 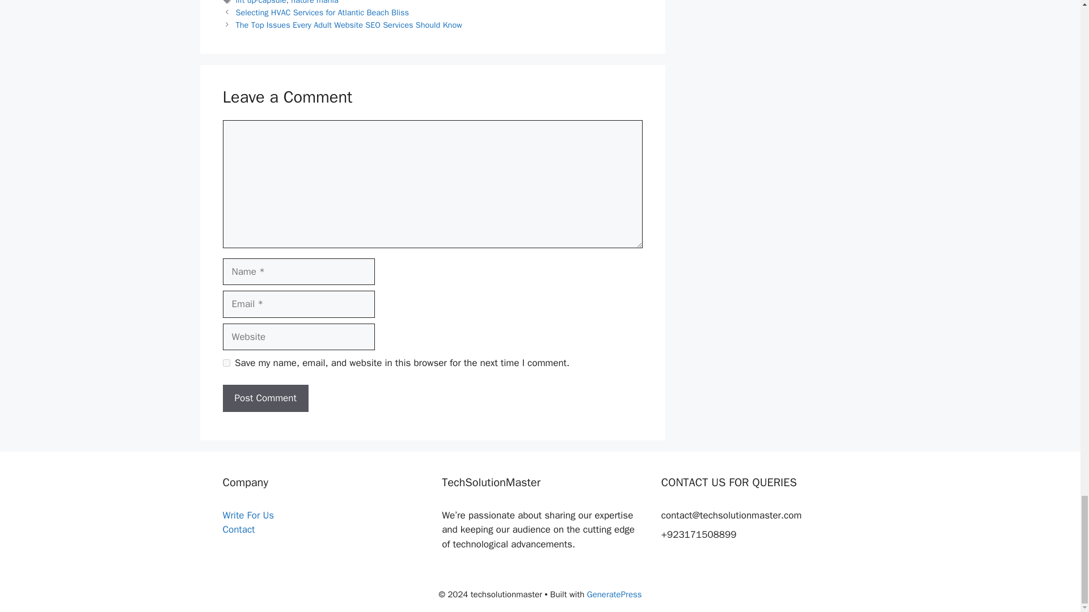 What do you see at coordinates (349, 24) in the screenshot?
I see `The Top Issues Every Adult Website SEO Services Should Know` at bounding box center [349, 24].